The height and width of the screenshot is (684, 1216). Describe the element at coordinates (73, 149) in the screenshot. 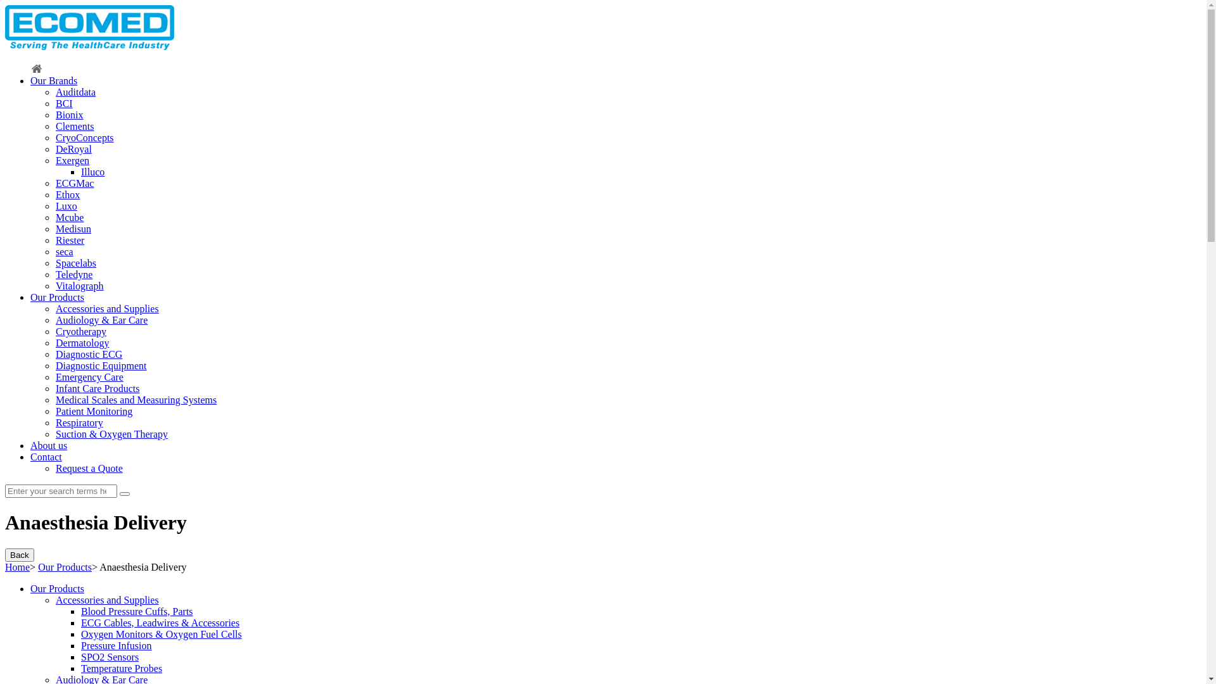

I see `DeRoyal` at that location.